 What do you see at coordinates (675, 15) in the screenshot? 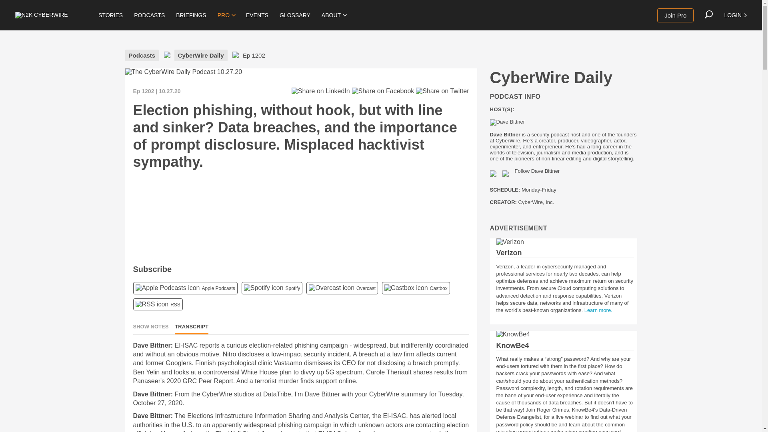
I see `Join Pro` at bounding box center [675, 15].